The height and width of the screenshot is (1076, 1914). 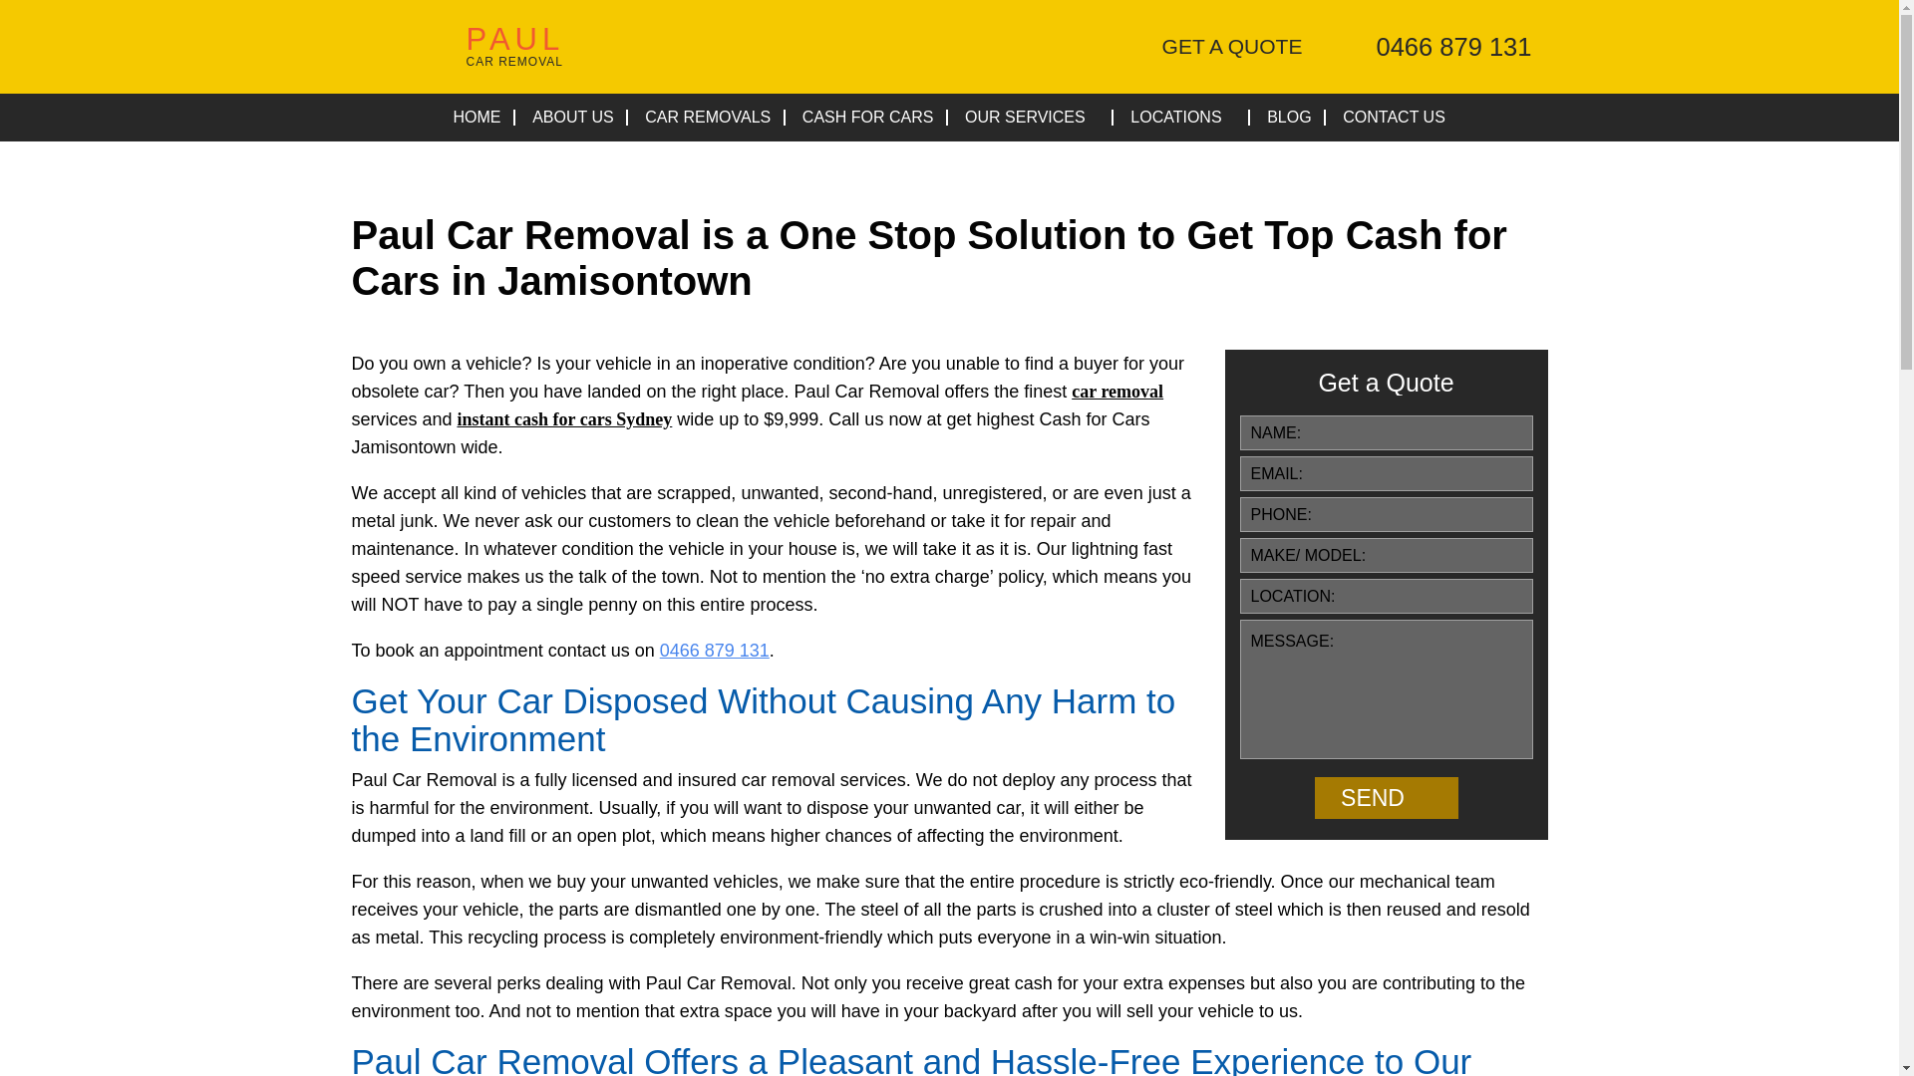 I want to click on 0466 879 131, so click(x=1441, y=52).